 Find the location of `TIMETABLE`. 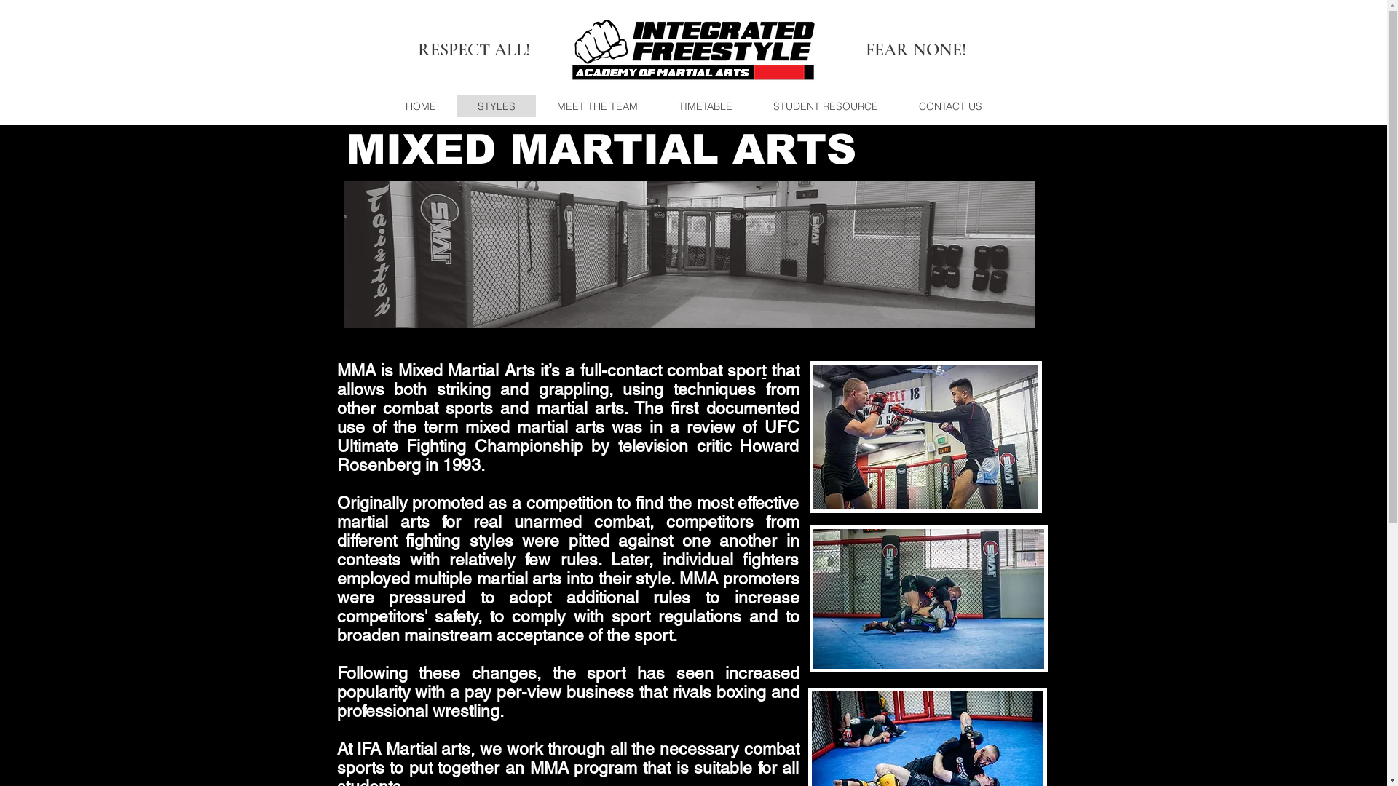

TIMETABLE is located at coordinates (706, 106).